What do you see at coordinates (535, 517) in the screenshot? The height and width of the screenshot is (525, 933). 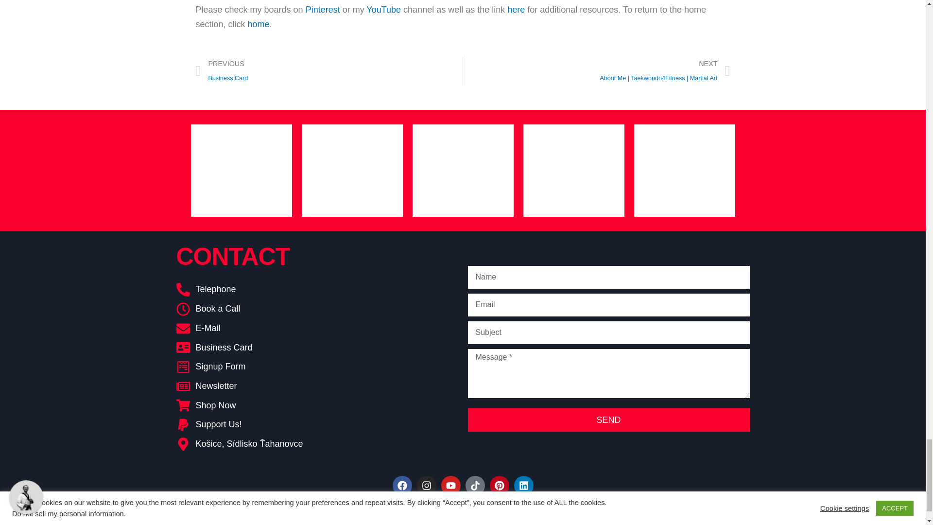 I see `Affiliate Disclosure` at bounding box center [535, 517].